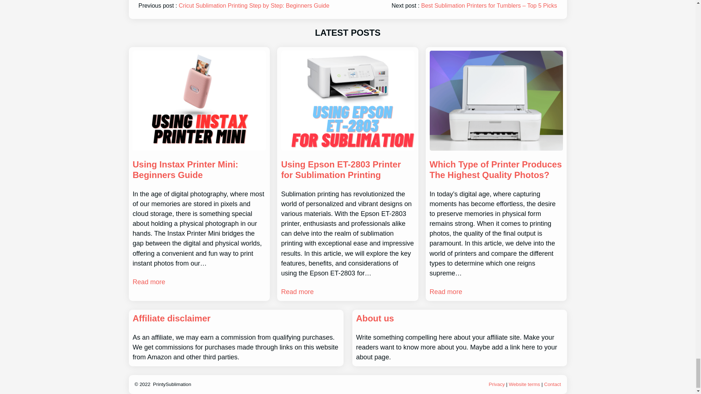 Image resolution: width=701 pixels, height=394 pixels. What do you see at coordinates (148, 282) in the screenshot?
I see `Read more` at bounding box center [148, 282].